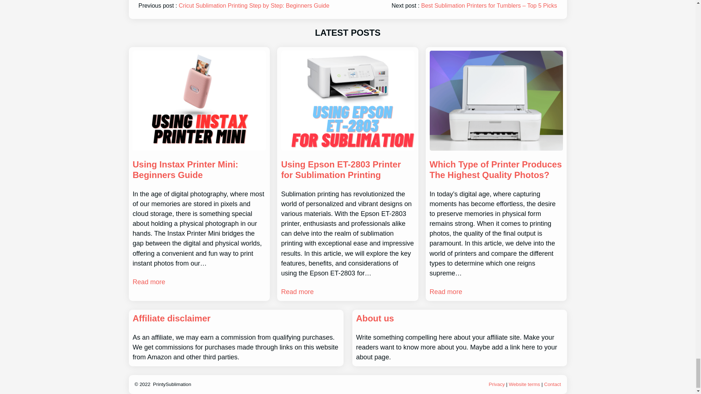 Image resolution: width=701 pixels, height=394 pixels. What do you see at coordinates (148, 282) in the screenshot?
I see `Read more` at bounding box center [148, 282].